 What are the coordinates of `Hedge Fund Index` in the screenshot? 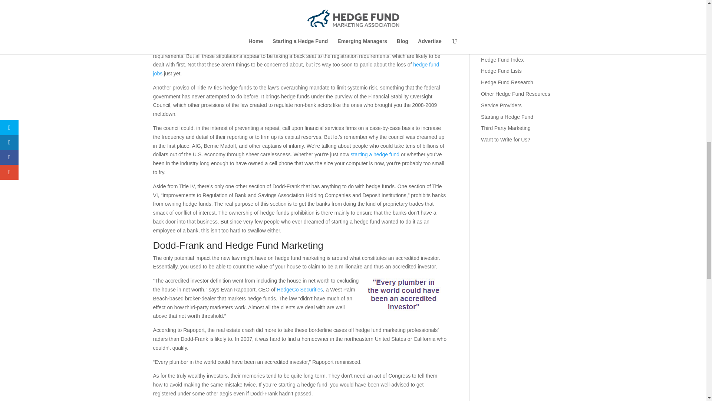 It's located at (502, 59).